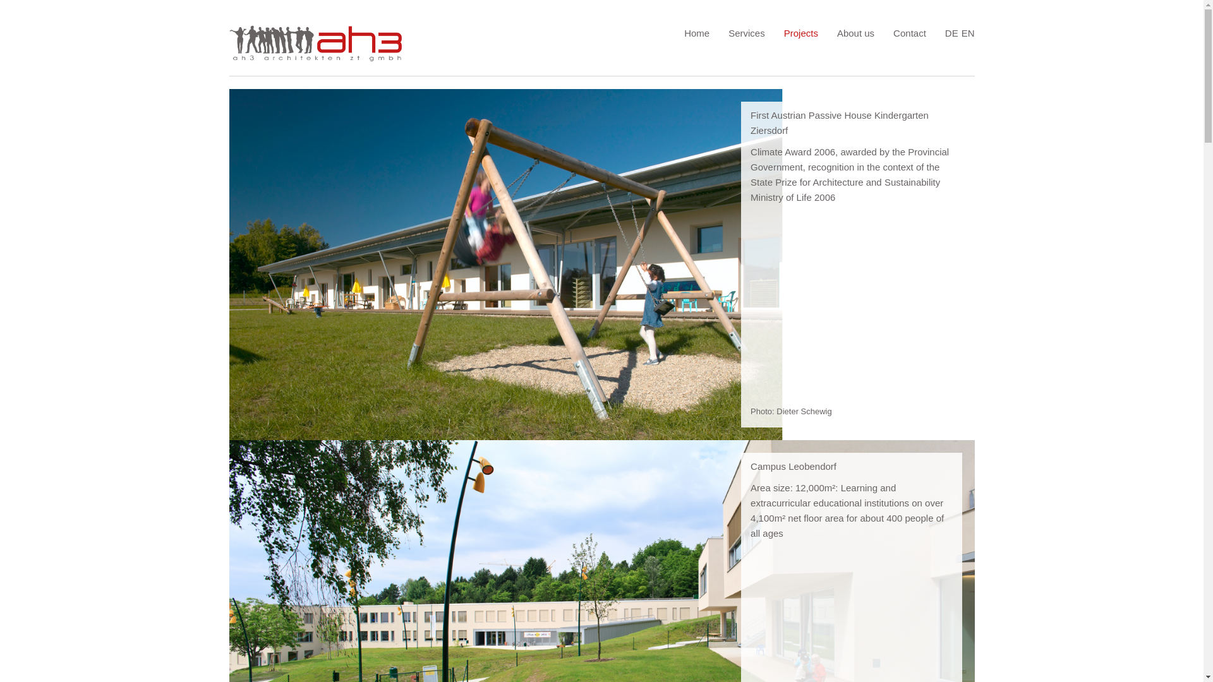 Image resolution: width=1213 pixels, height=682 pixels. What do you see at coordinates (317, 44) in the screenshot?
I see `ah3 Architekten - ah3 Architekten ZT GmbH` at bounding box center [317, 44].